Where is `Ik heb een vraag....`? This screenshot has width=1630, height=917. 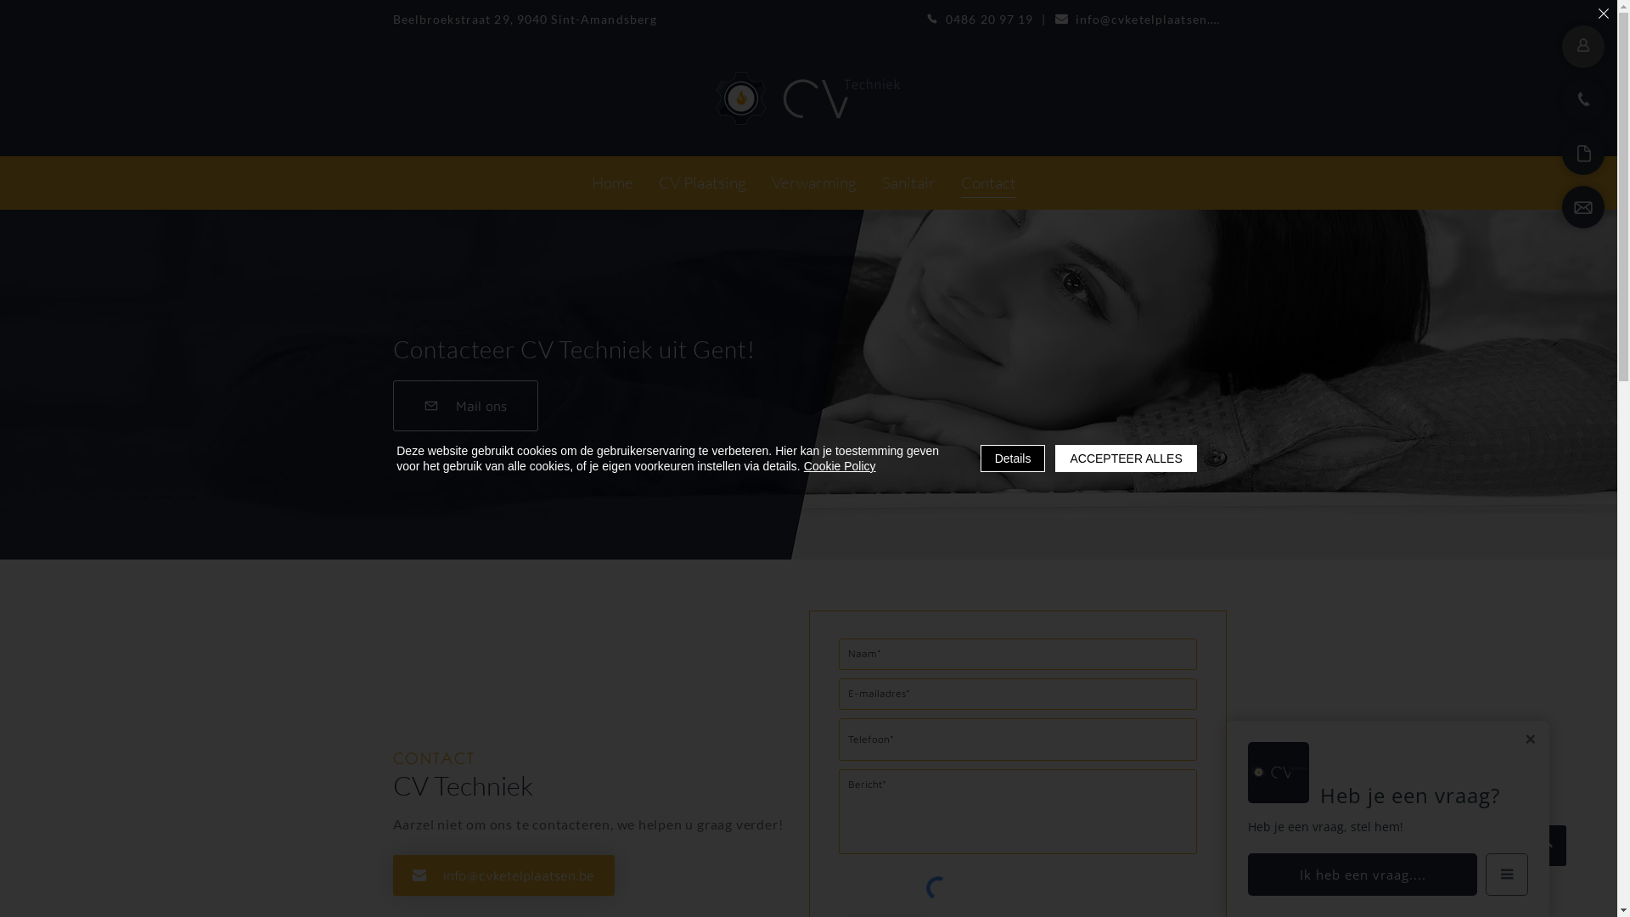
Ik heb een vraag.... is located at coordinates (1363, 875).